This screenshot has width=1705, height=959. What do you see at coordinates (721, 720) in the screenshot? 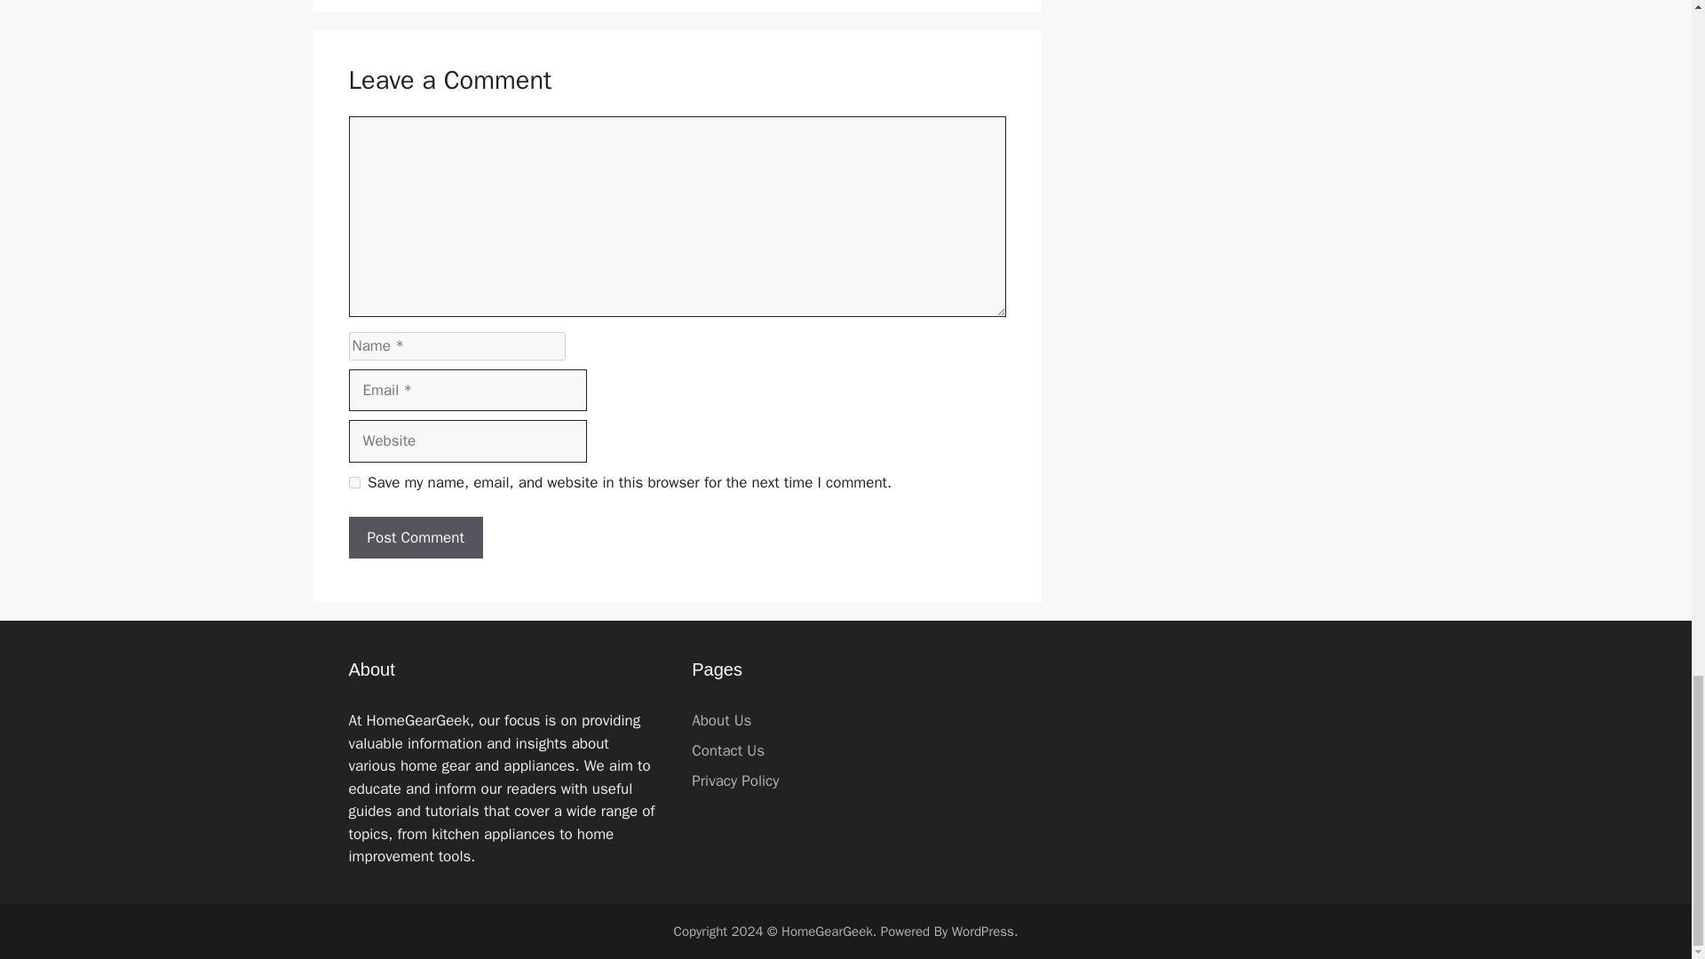
I see `About Us` at bounding box center [721, 720].